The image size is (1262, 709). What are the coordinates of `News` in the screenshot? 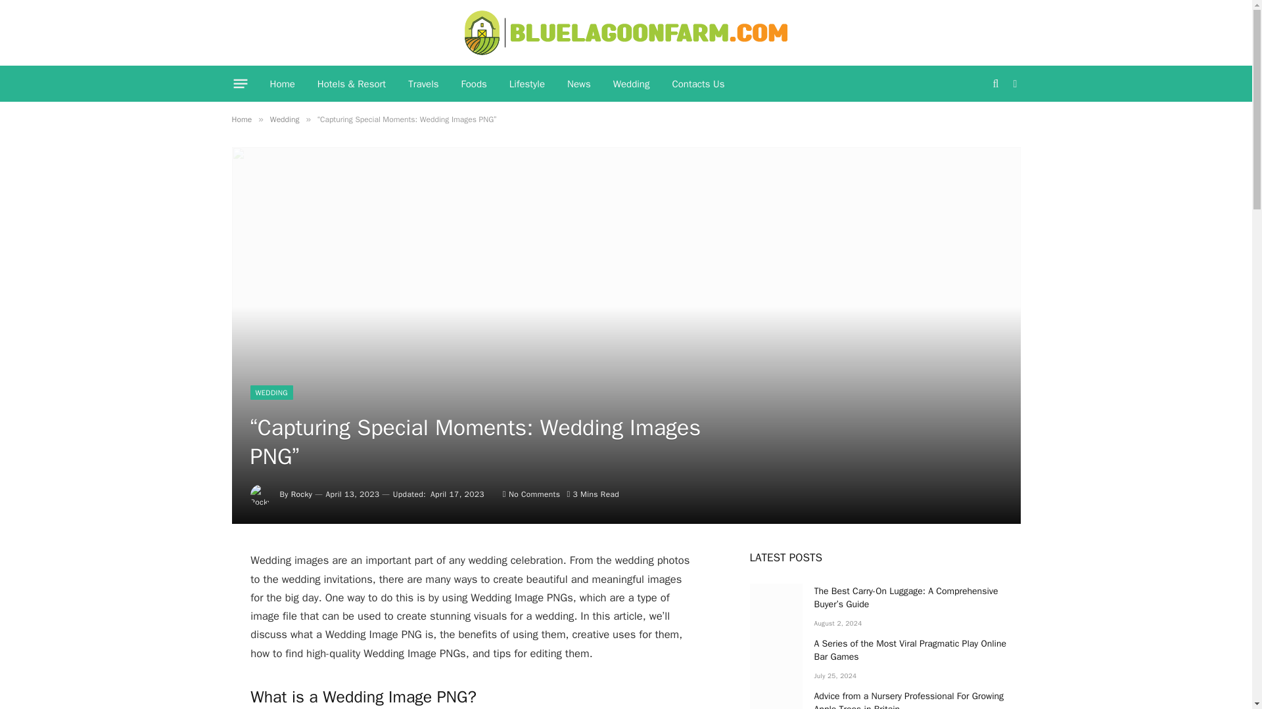 It's located at (578, 84).